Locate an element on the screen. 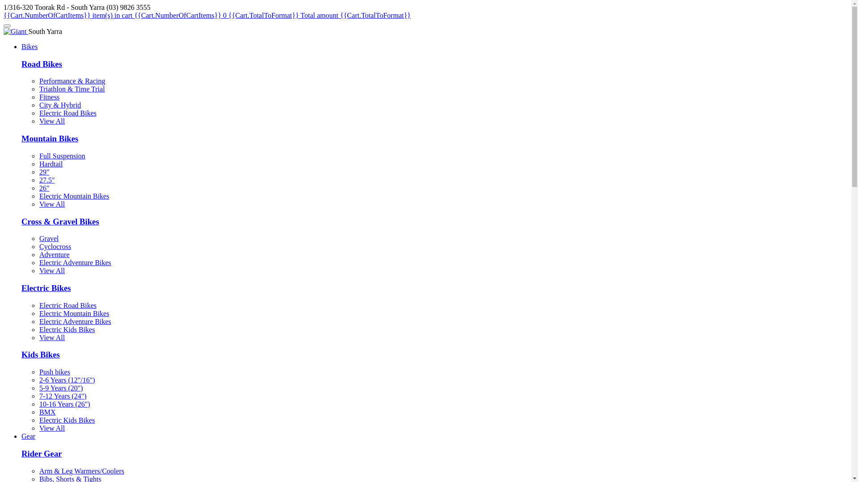 The height and width of the screenshot is (482, 858). Mountain Bikes is located at coordinates (50, 138).